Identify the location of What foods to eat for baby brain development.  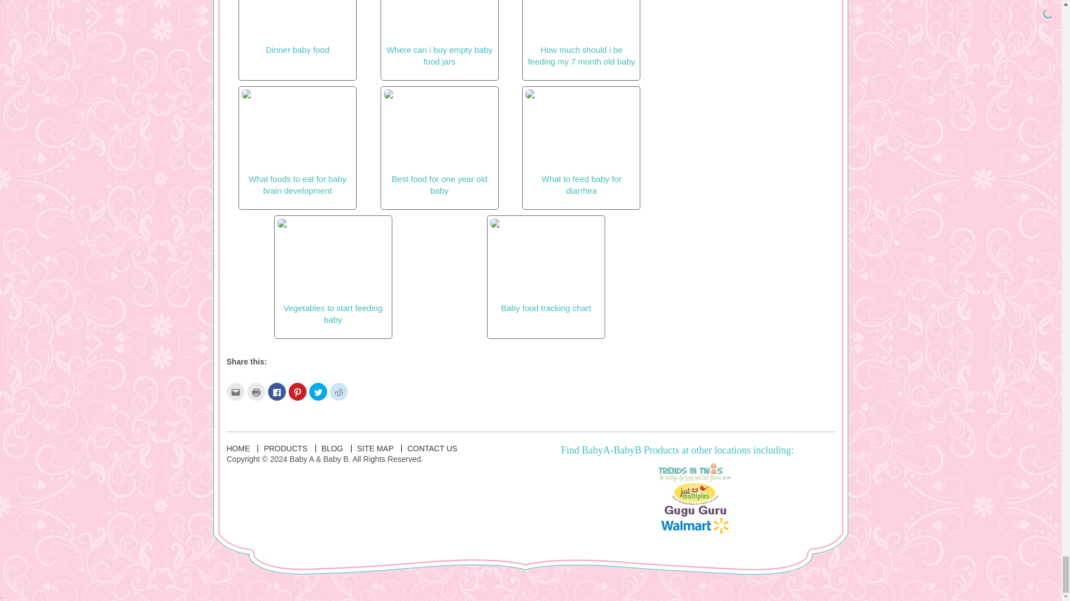
(297, 142).